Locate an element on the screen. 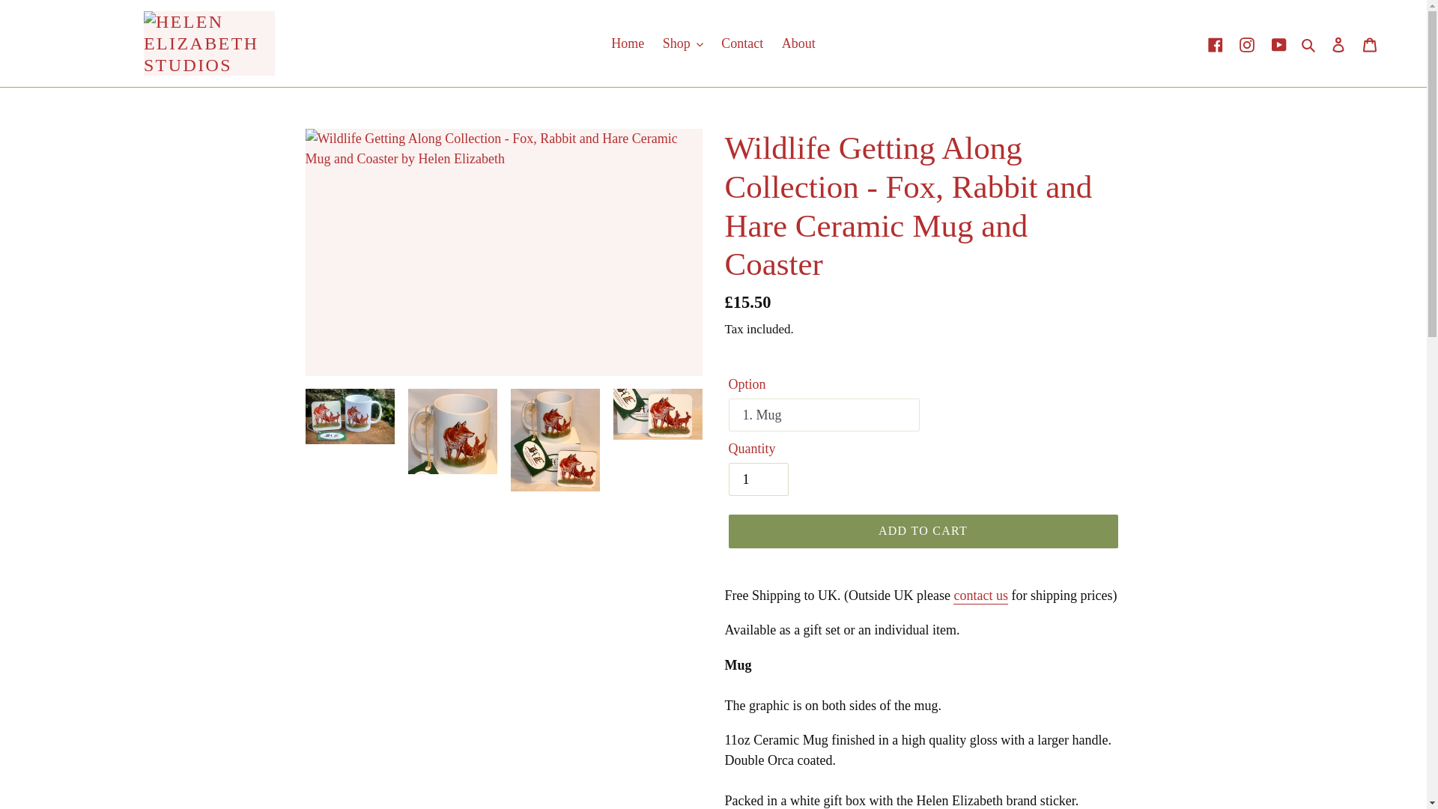 The width and height of the screenshot is (1438, 809). Home is located at coordinates (628, 43).